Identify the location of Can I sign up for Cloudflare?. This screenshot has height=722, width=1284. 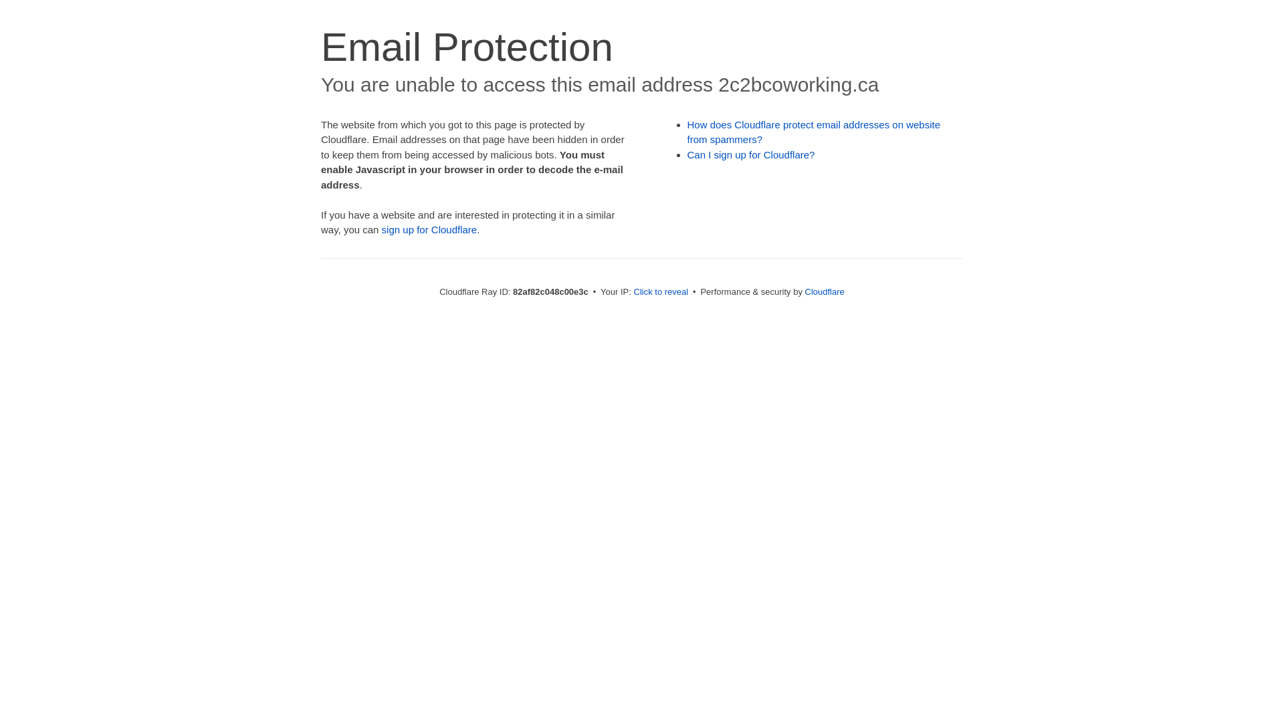
(752, 155).